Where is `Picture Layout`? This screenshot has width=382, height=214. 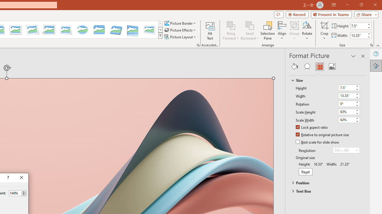
Picture Layout is located at coordinates (181, 37).